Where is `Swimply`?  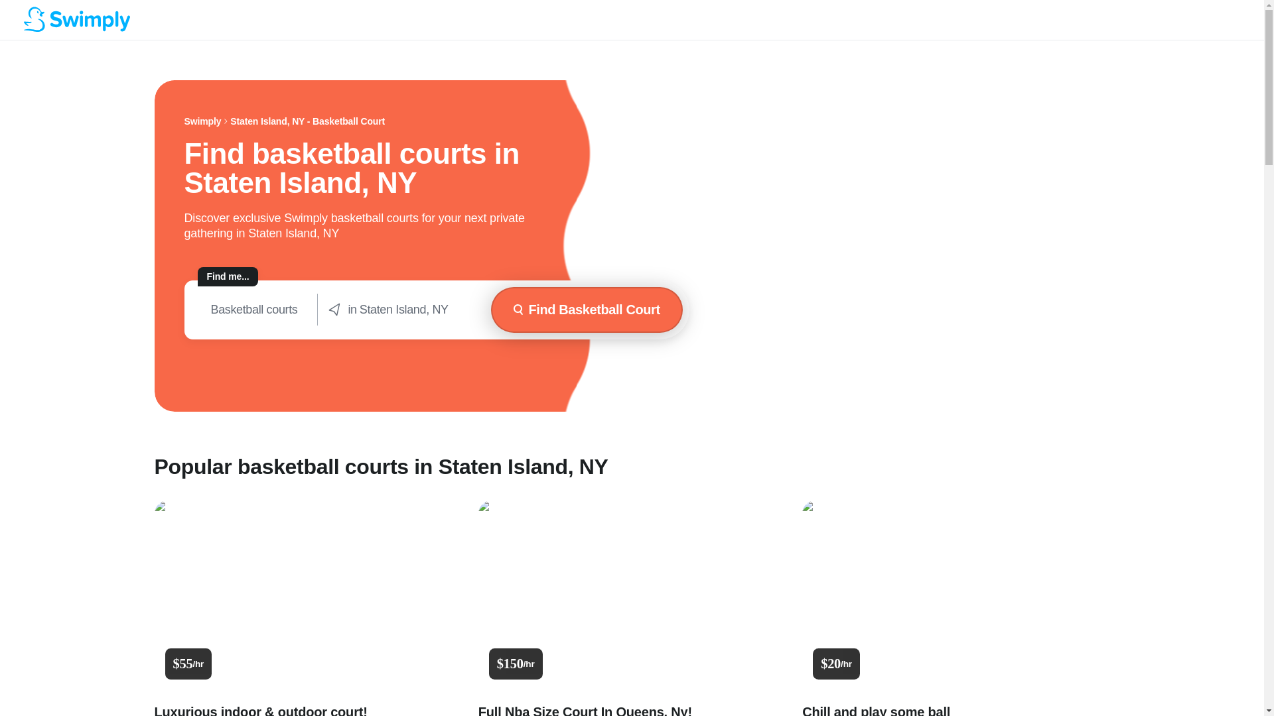 Swimply is located at coordinates (203, 121).